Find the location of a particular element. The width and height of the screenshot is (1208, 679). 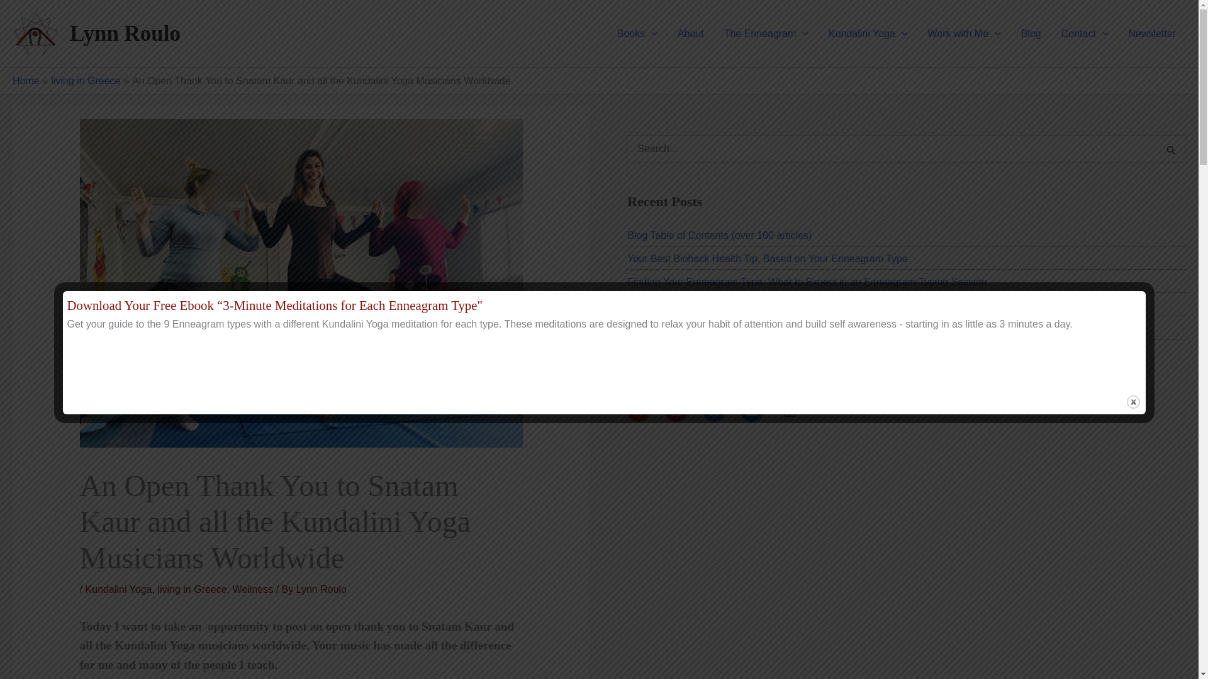

Blog is located at coordinates (1031, 33).